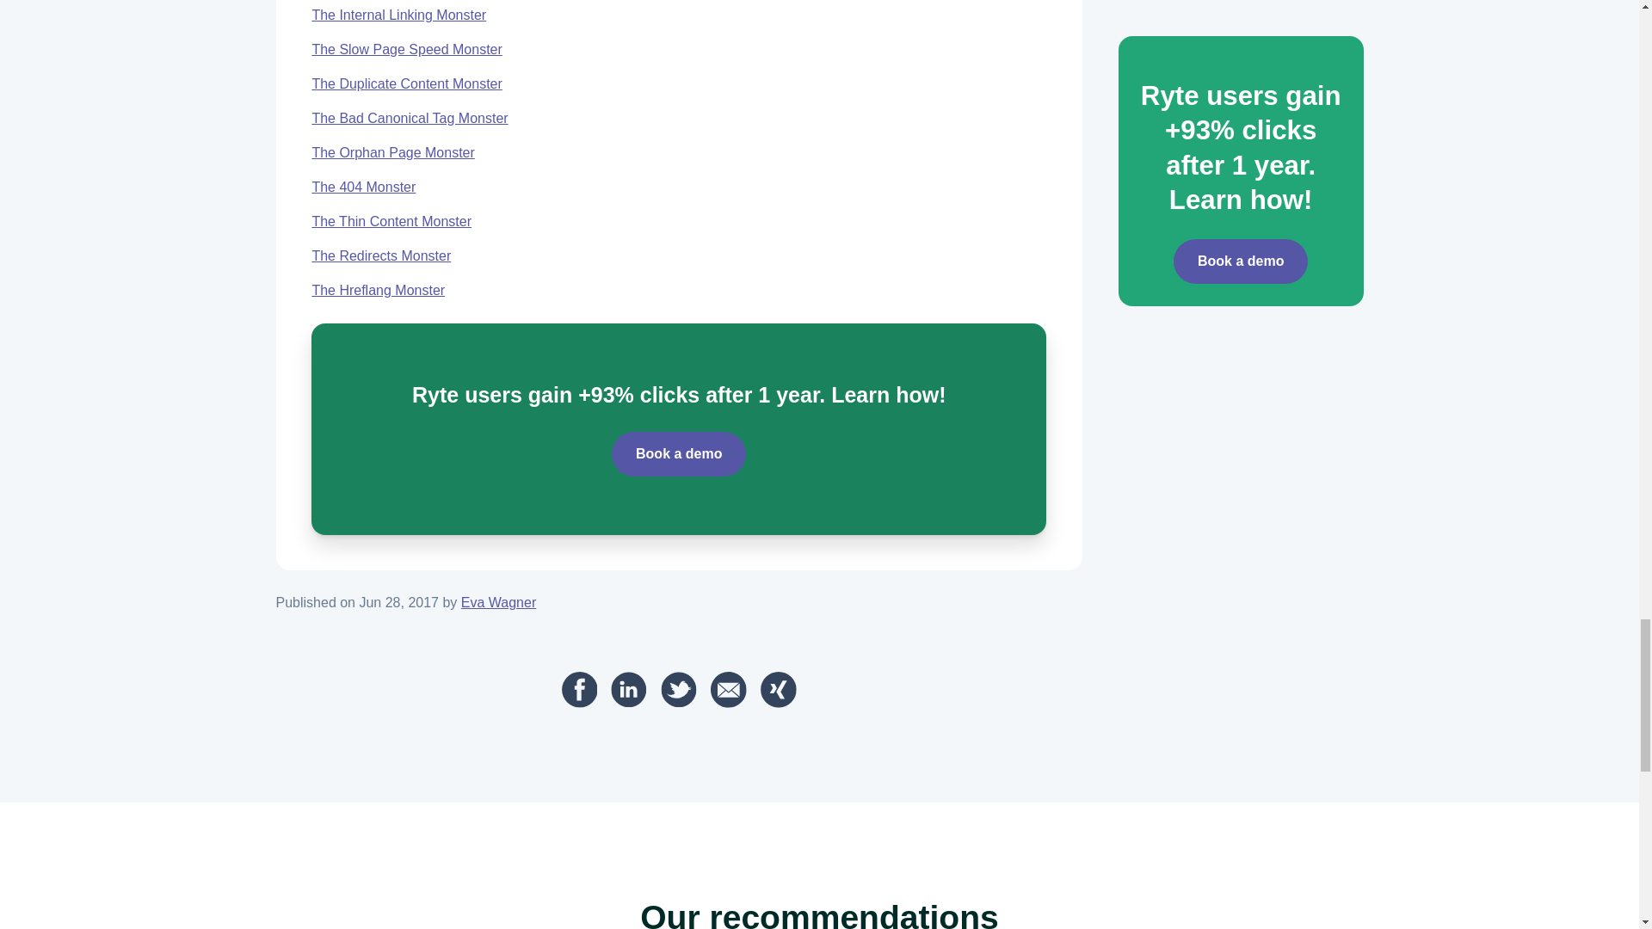 This screenshot has width=1652, height=929. What do you see at coordinates (629, 689) in the screenshot?
I see `linkedin` at bounding box center [629, 689].